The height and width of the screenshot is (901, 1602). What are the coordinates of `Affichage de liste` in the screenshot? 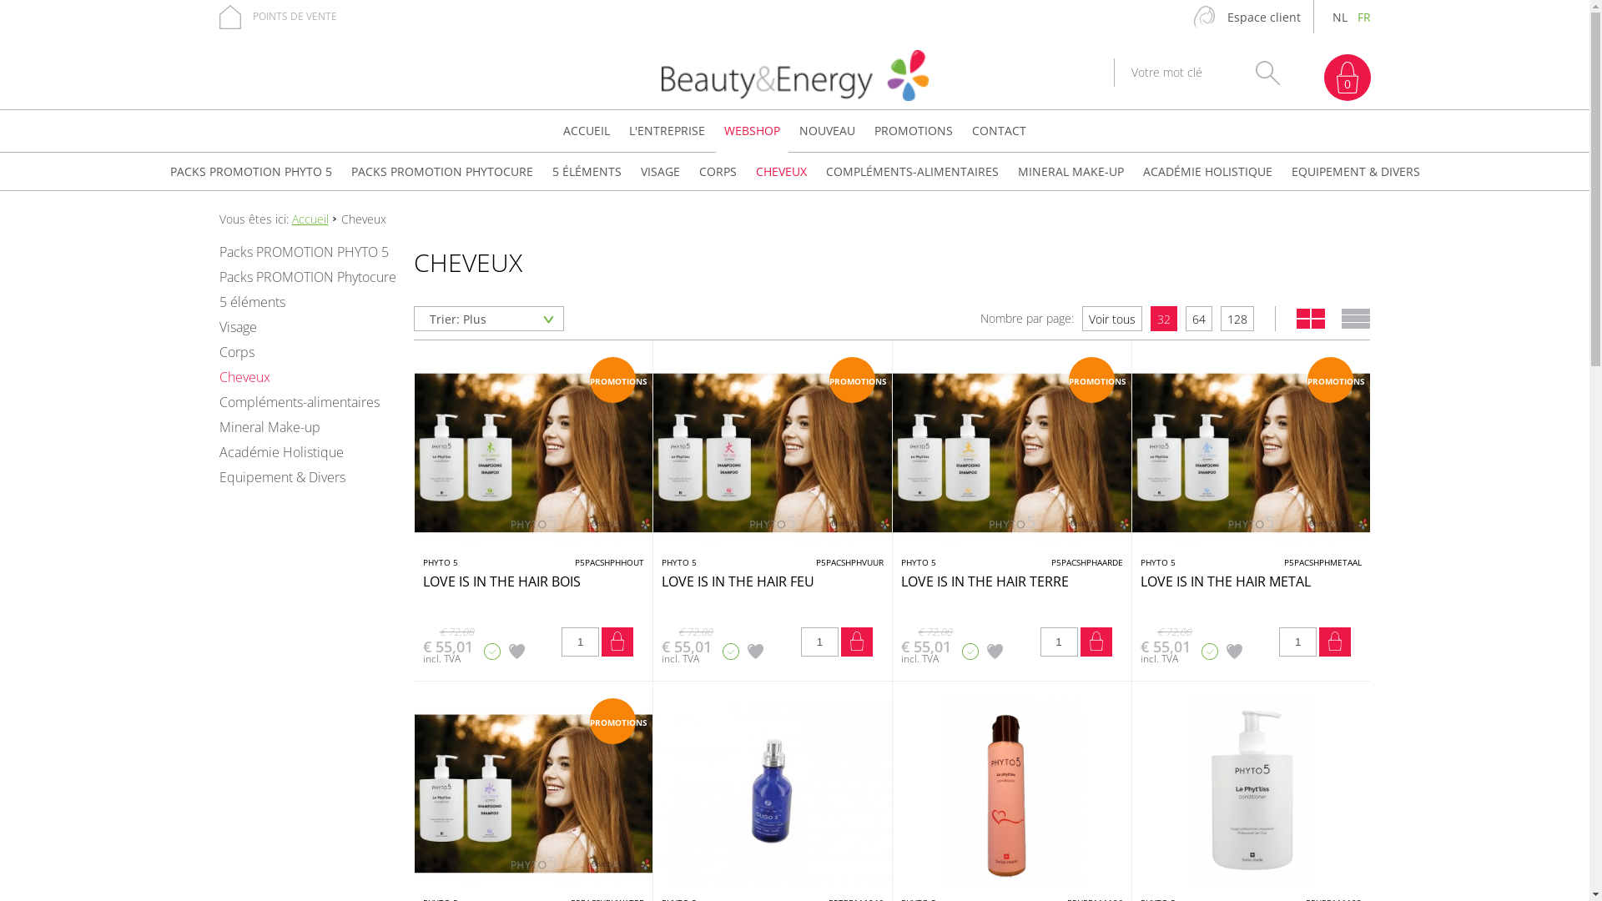 It's located at (1356, 319).